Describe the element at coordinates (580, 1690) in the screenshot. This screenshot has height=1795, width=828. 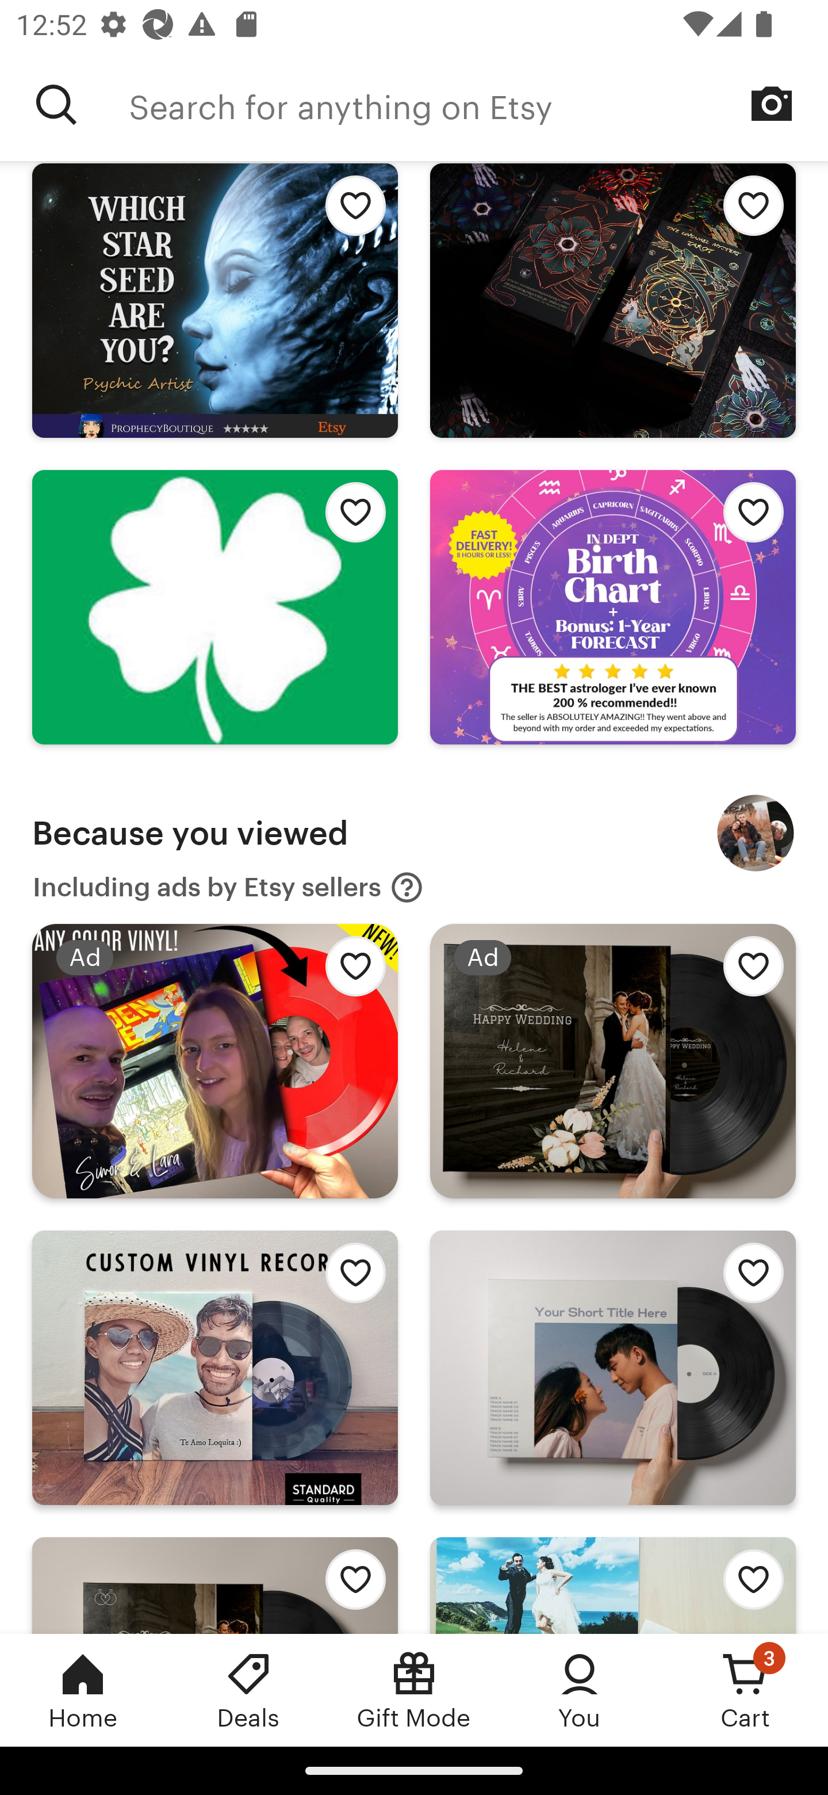
I see `You` at that location.